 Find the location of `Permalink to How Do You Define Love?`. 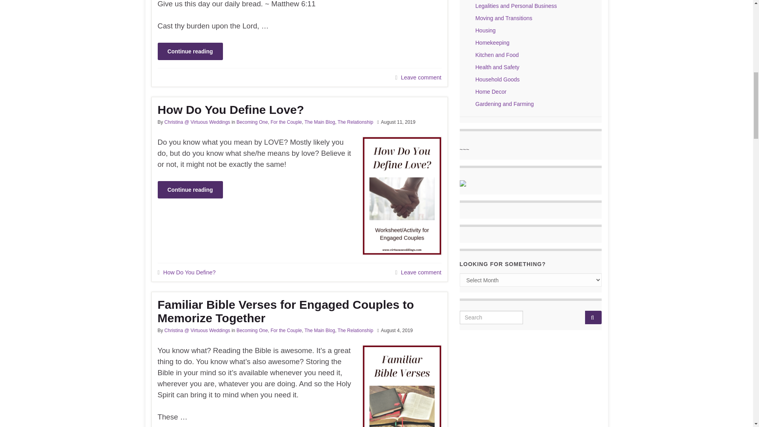

Permalink to How Do You Define Love? is located at coordinates (299, 110).